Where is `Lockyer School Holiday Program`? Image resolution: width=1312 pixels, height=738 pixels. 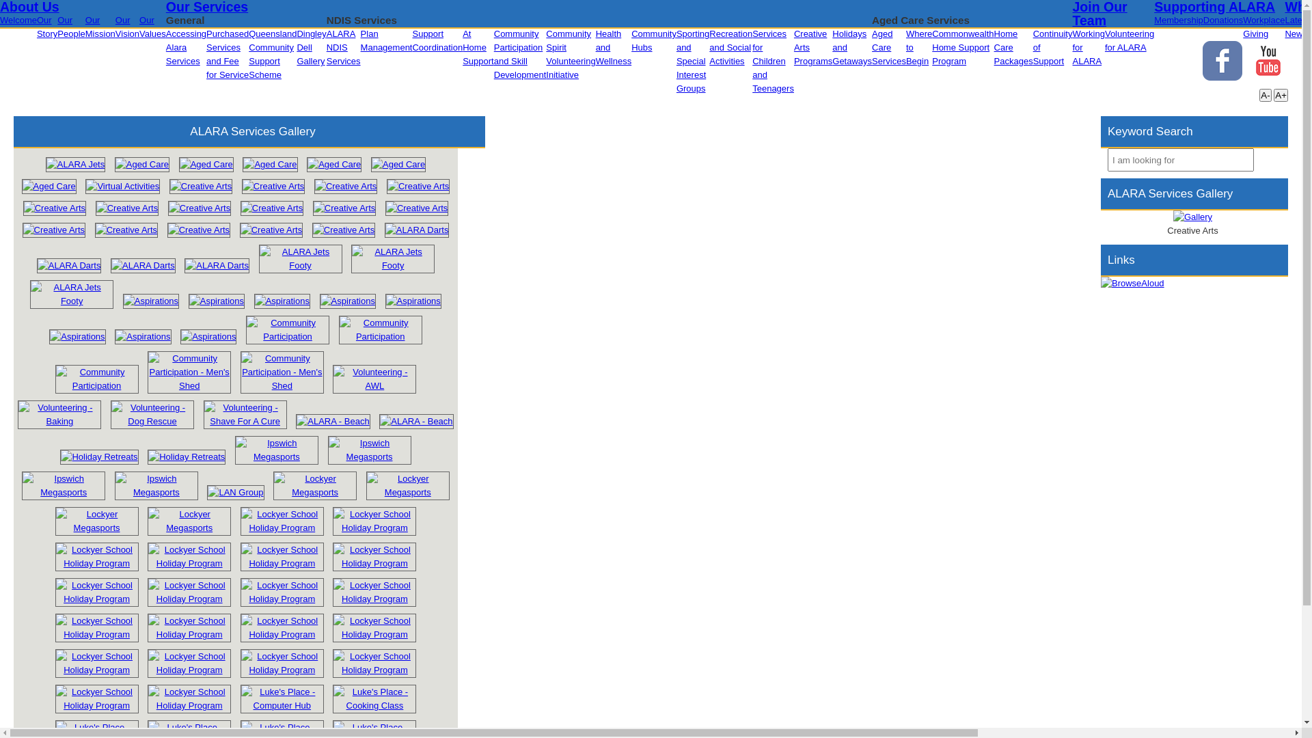 Lockyer School Holiday Program is located at coordinates (189, 592).